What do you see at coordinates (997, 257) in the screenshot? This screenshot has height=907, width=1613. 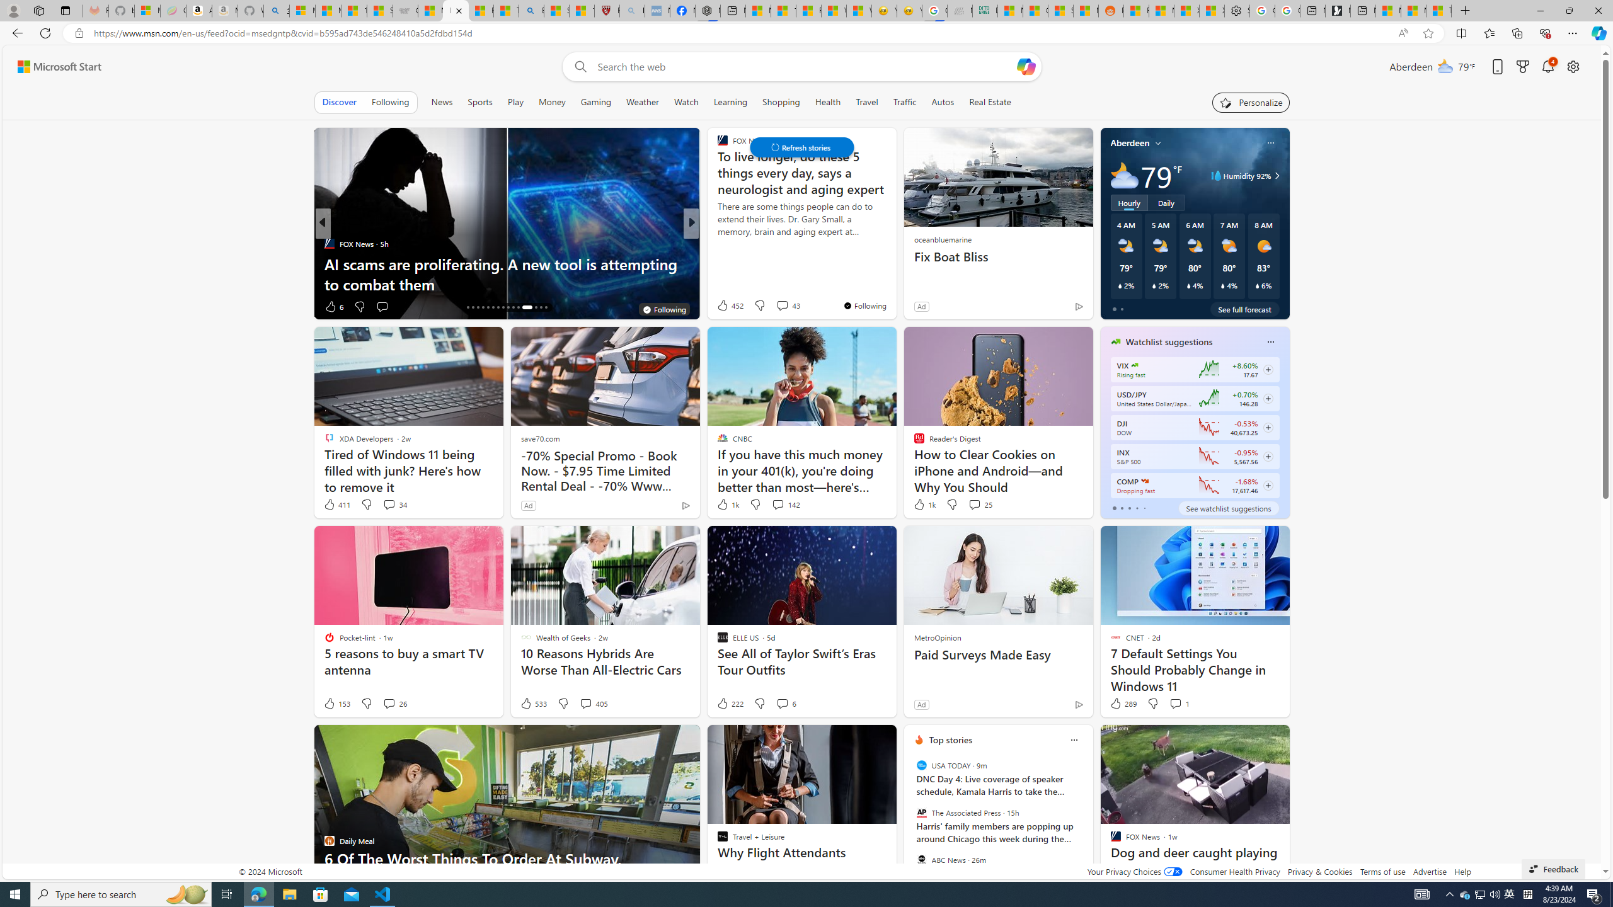 I see `Fix Boat Bliss` at bounding box center [997, 257].